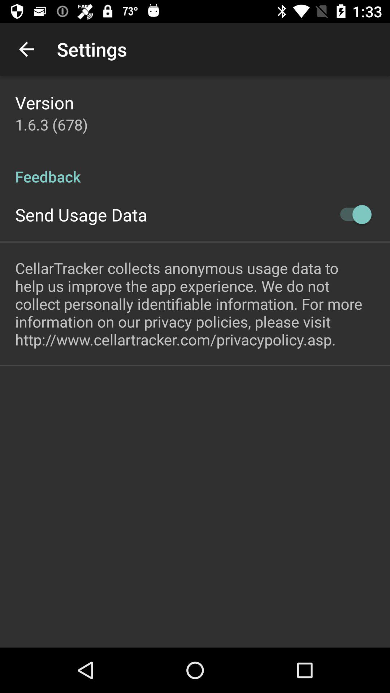  Describe the element at coordinates (51, 124) in the screenshot. I see `press 1 6 3 app` at that location.